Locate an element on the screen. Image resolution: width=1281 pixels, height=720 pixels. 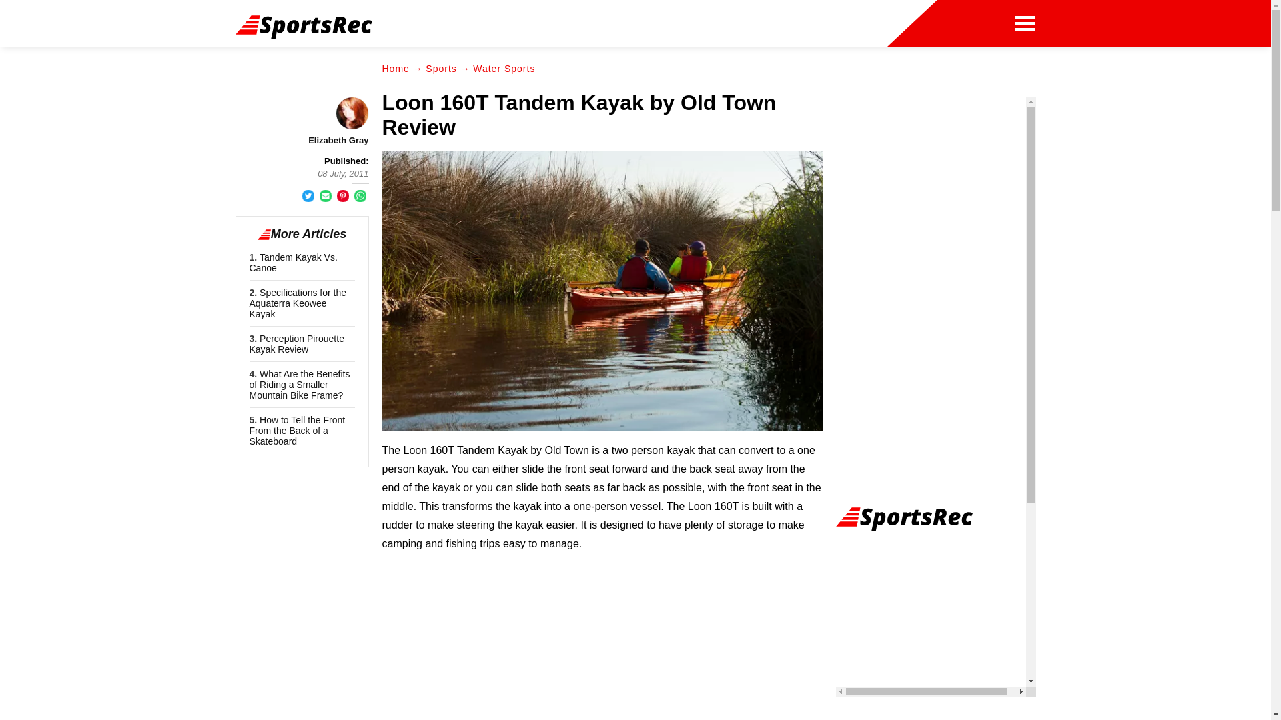
How to Tell the Front From the Back of a Skateboard is located at coordinates (298, 431).